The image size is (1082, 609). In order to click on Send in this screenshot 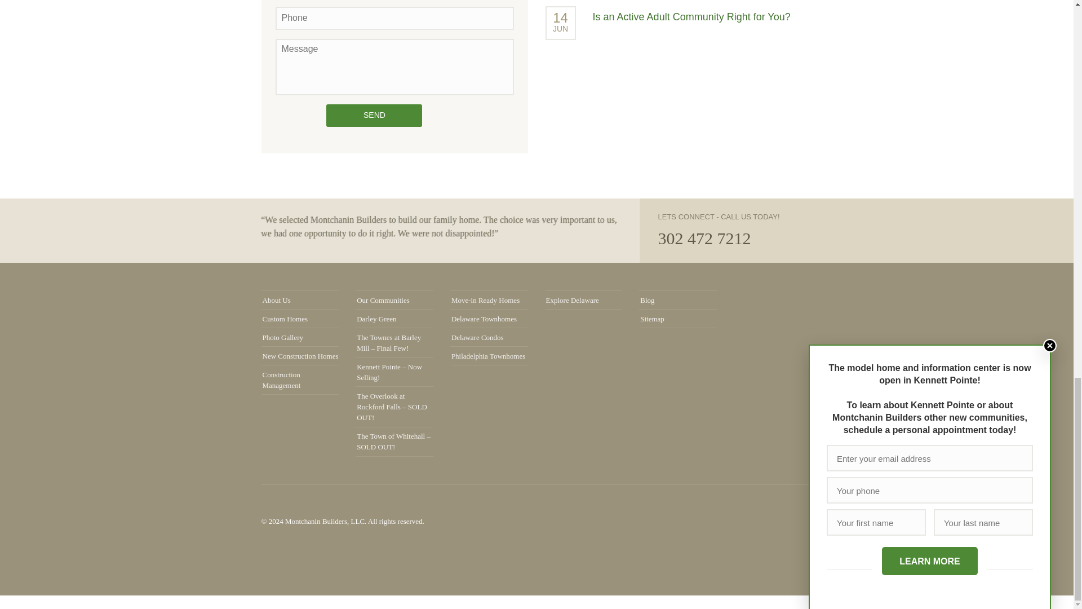, I will do `click(374, 115)`.